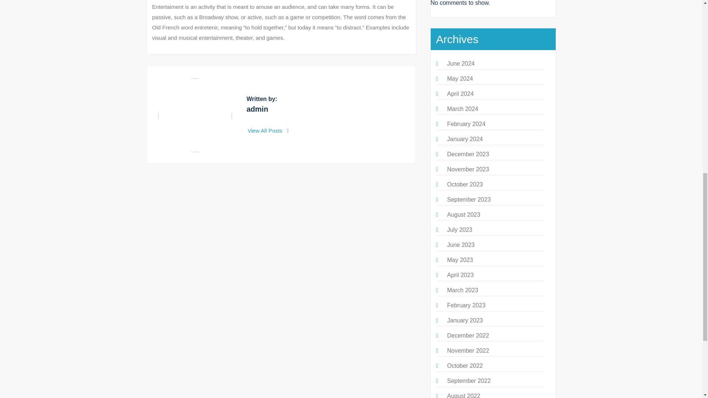 The height and width of the screenshot is (398, 708). What do you see at coordinates (468, 350) in the screenshot?
I see `November 2022` at bounding box center [468, 350].